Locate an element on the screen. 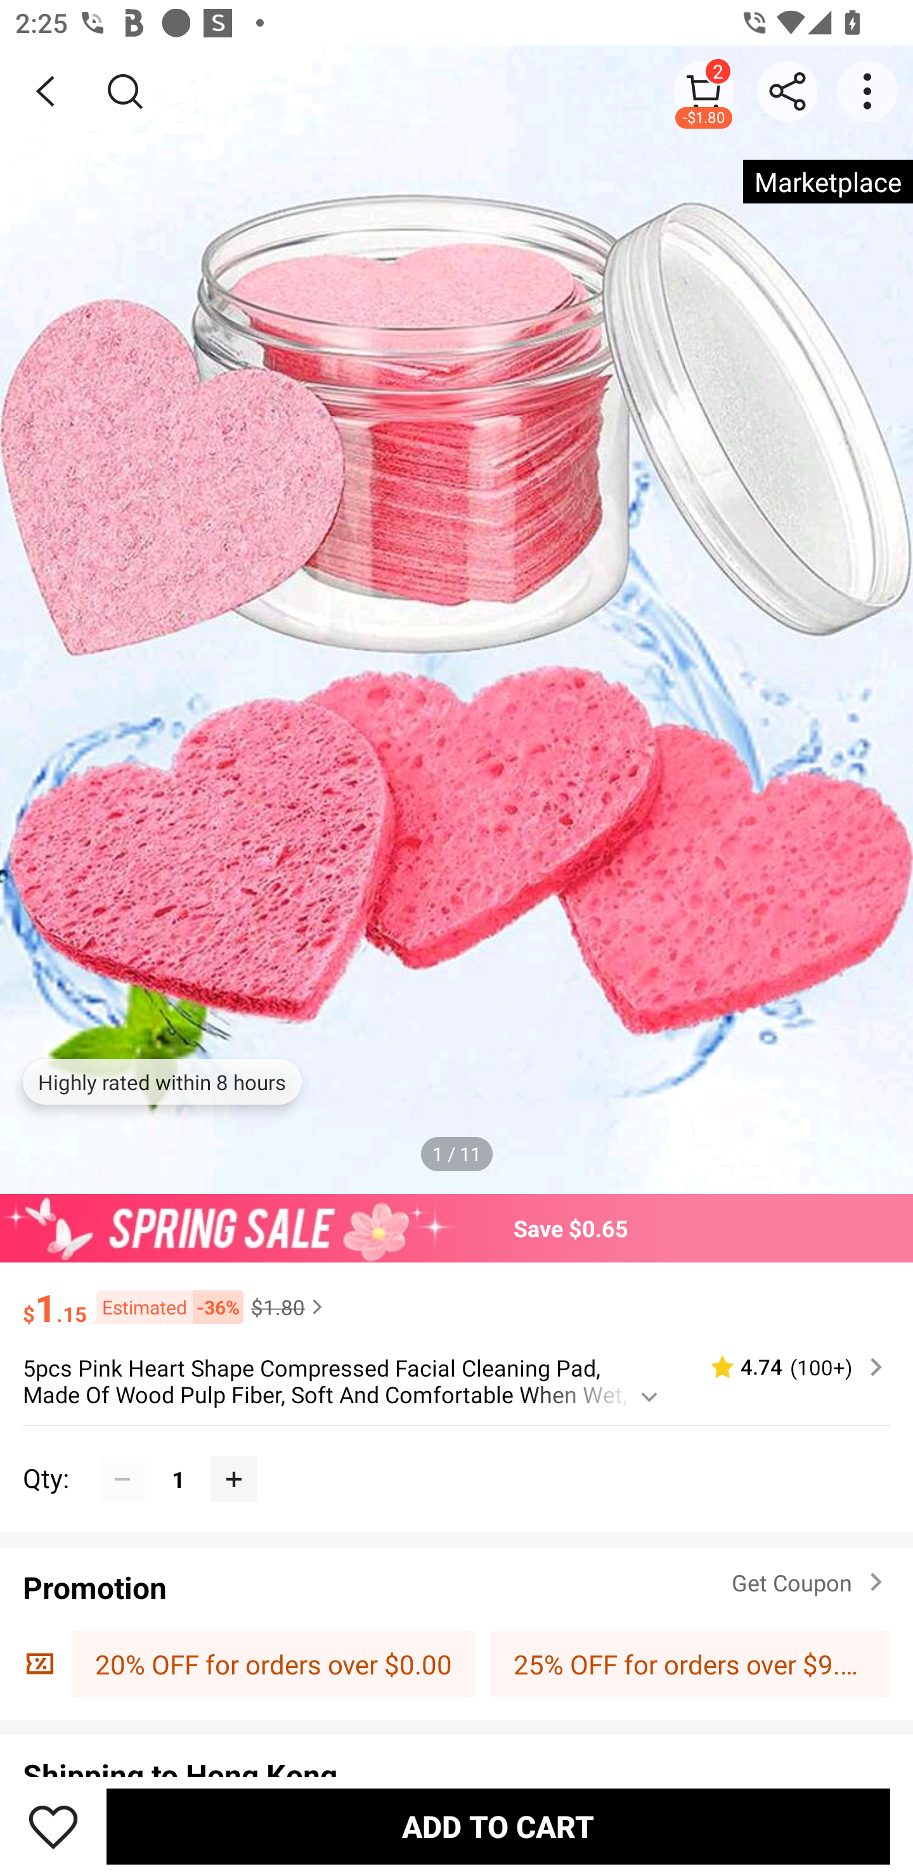 The width and height of the screenshot is (913, 1876). $1.15 Estimated -36% $1.80 is located at coordinates (456, 1297).